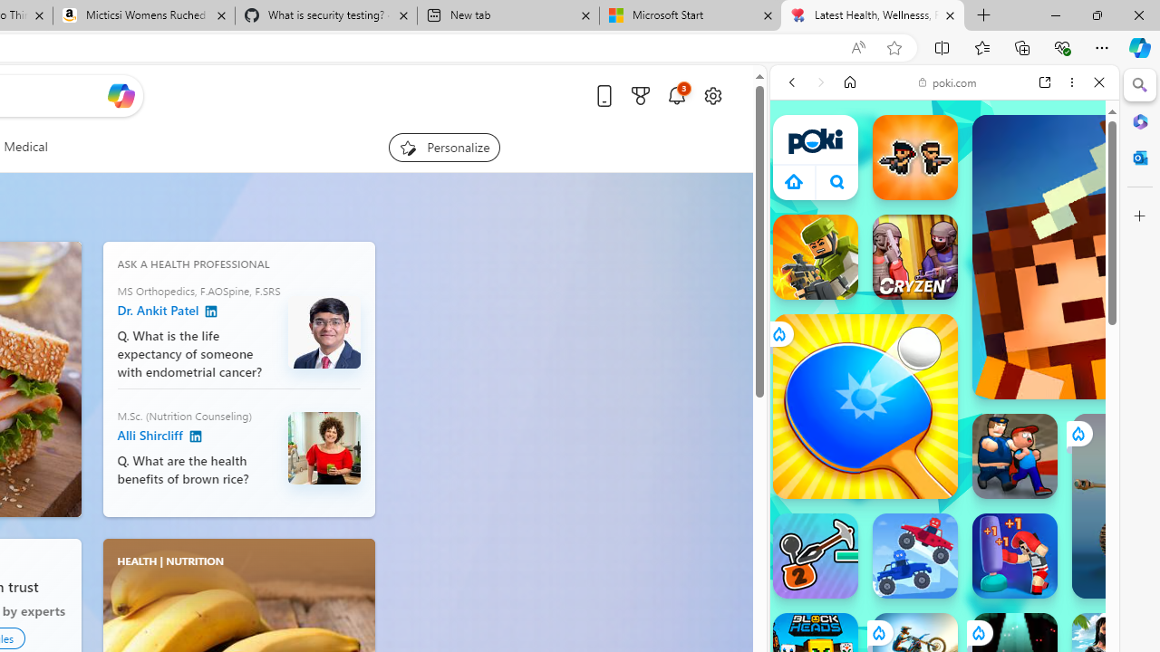 Image resolution: width=1160 pixels, height=652 pixels. I want to click on Kour.io, so click(816, 257).